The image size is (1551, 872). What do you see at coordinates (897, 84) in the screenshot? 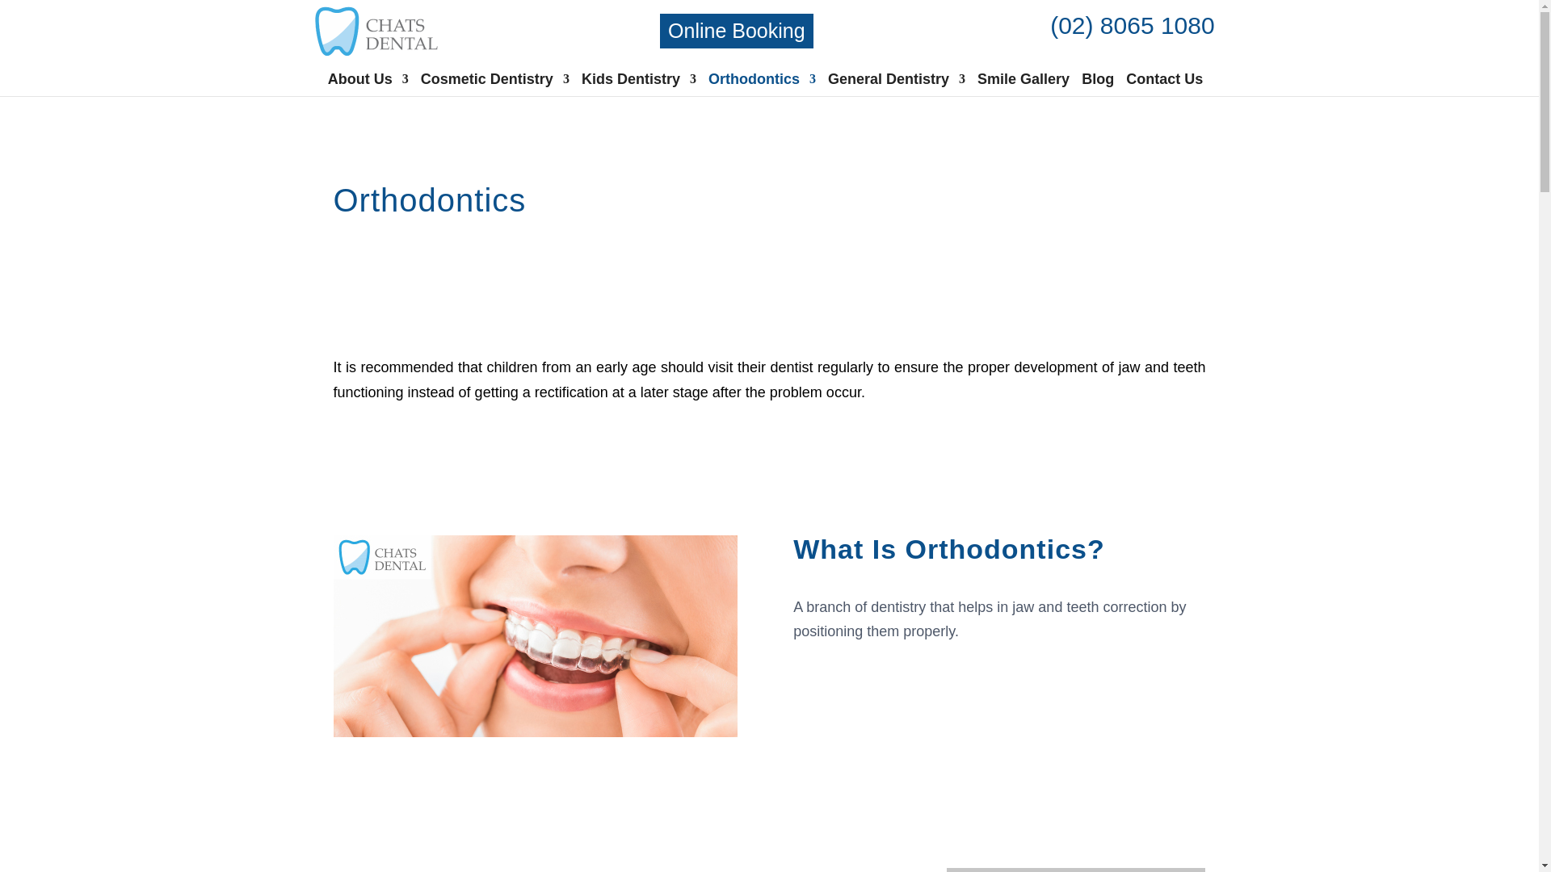
I see `General Dentistry` at bounding box center [897, 84].